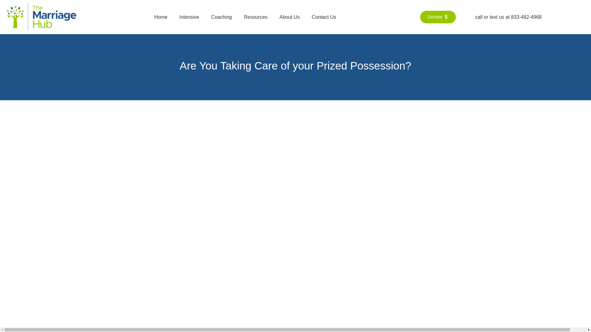 This screenshot has height=332, width=591. I want to click on Resources, so click(255, 17).